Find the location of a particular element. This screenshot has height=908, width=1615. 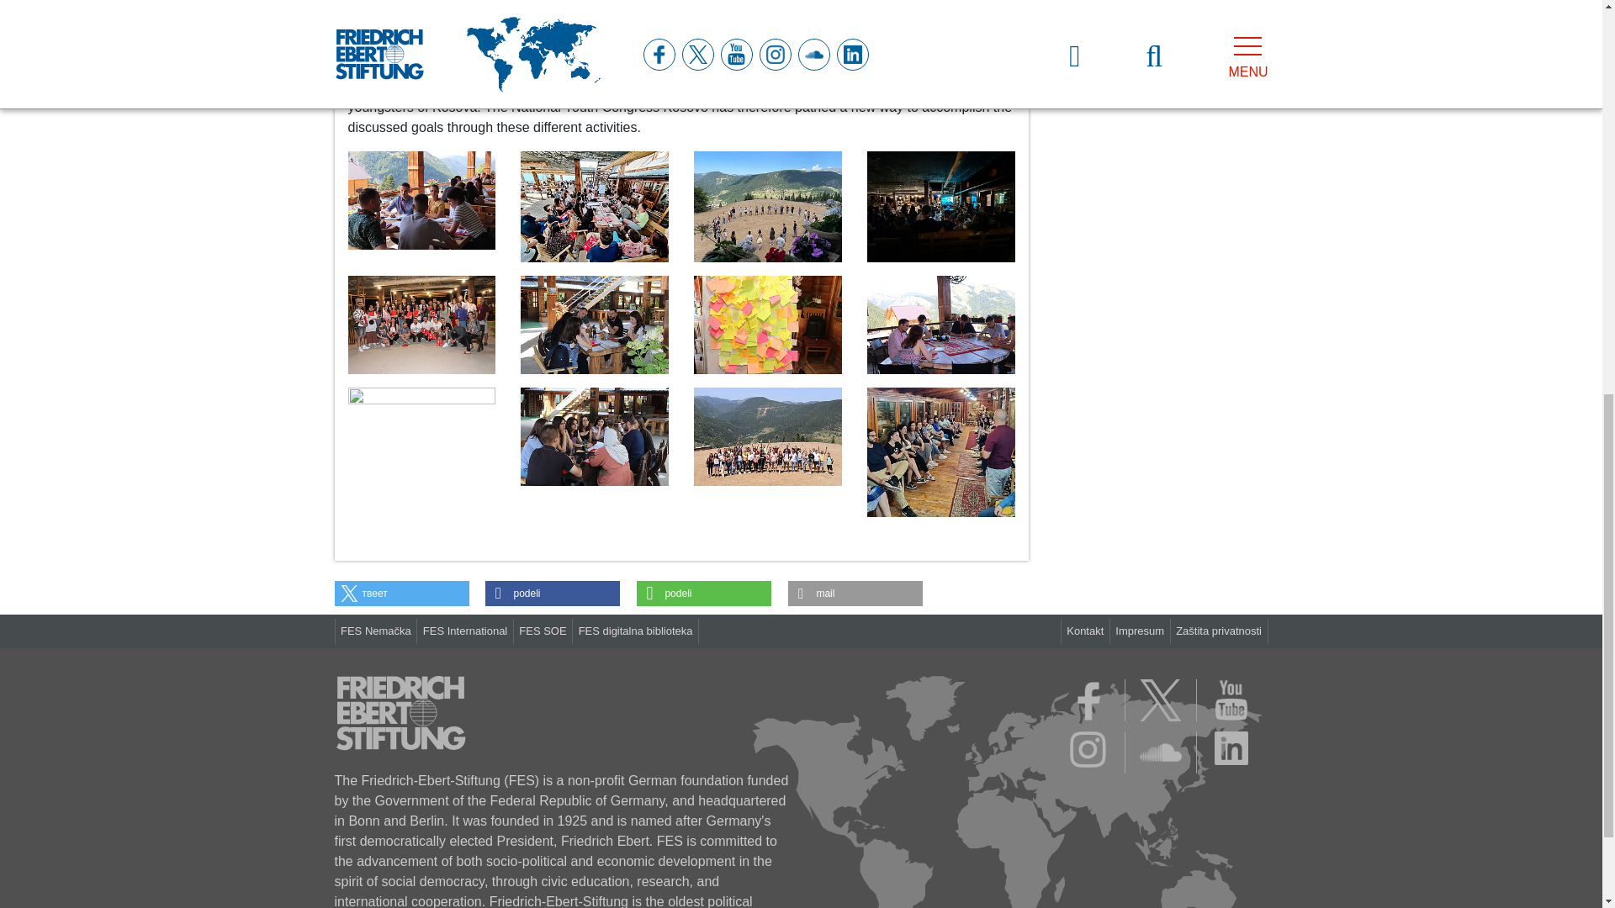

IMG 7776 is located at coordinates (422, 200).